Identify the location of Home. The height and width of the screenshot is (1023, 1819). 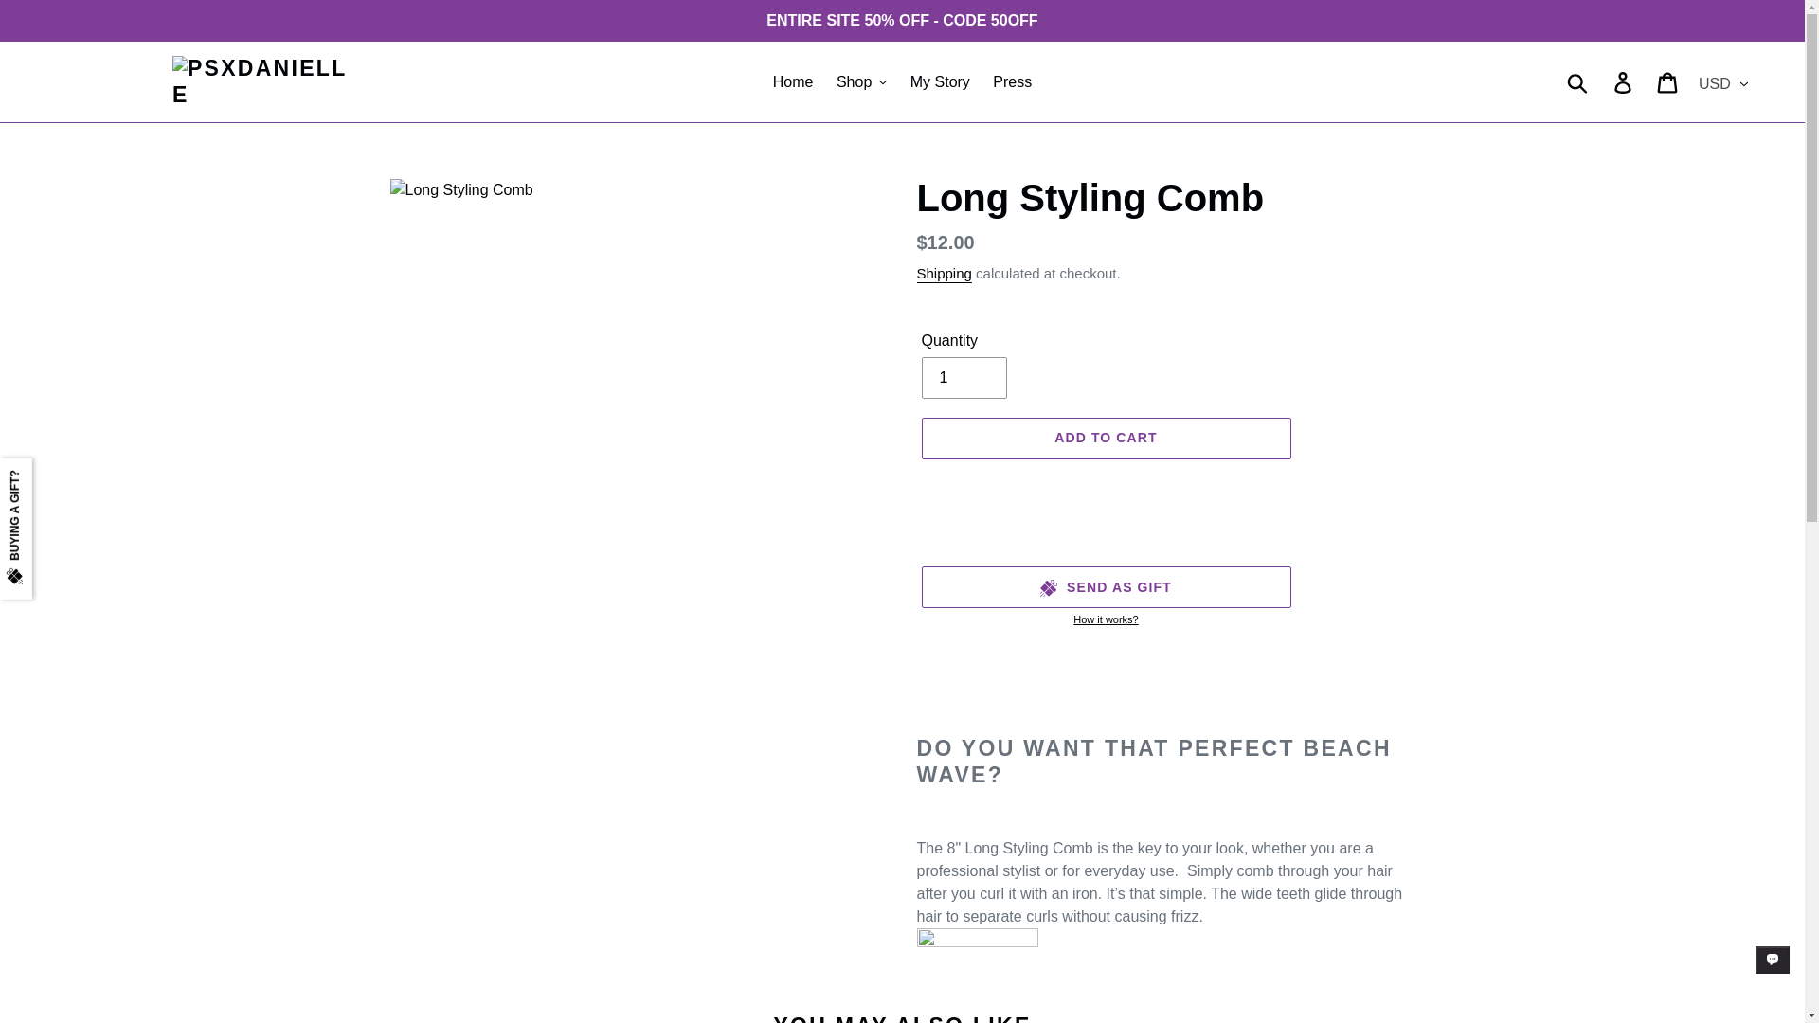
(794, 81).